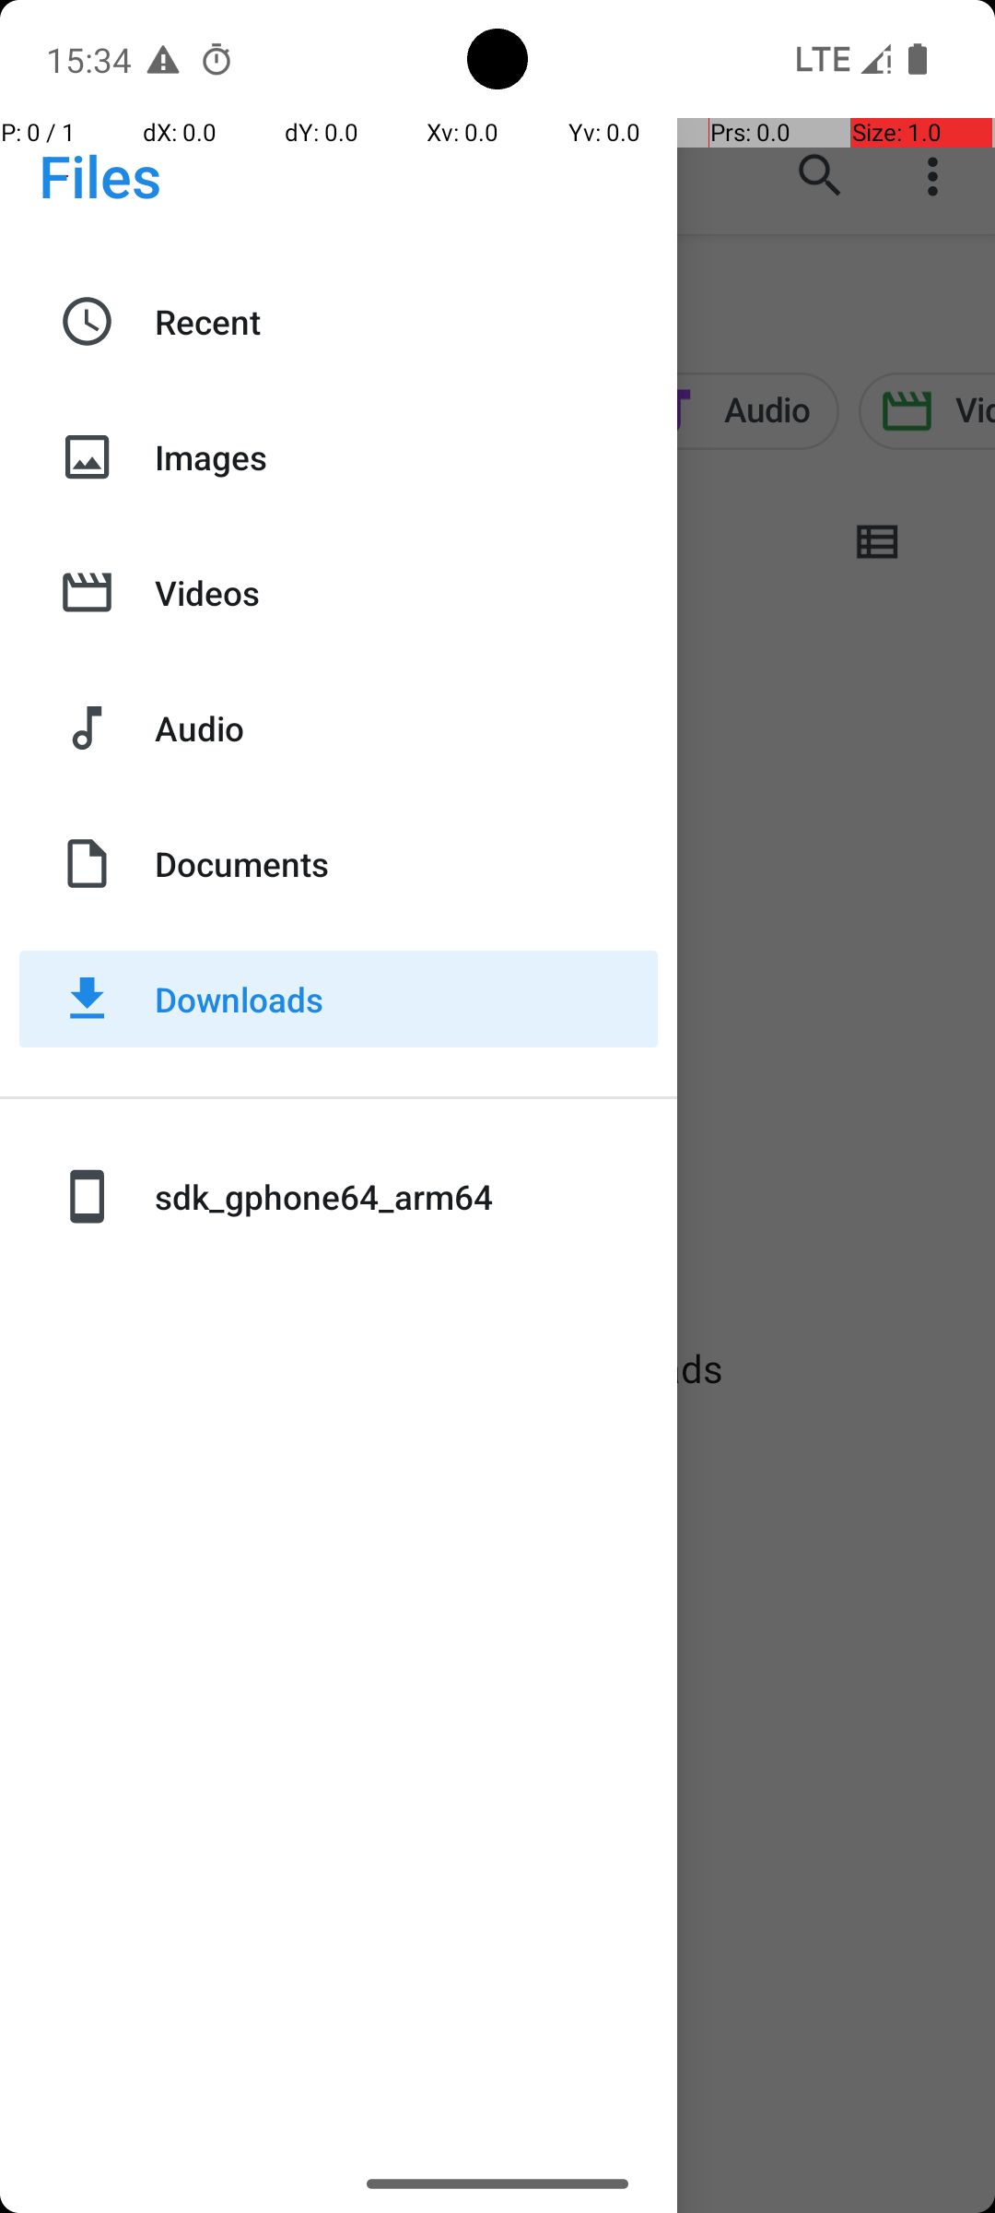 The width and height of the screenshot is (995, 2213). I want to click on sdk_gphone64_arm64, so click(406, 1197).